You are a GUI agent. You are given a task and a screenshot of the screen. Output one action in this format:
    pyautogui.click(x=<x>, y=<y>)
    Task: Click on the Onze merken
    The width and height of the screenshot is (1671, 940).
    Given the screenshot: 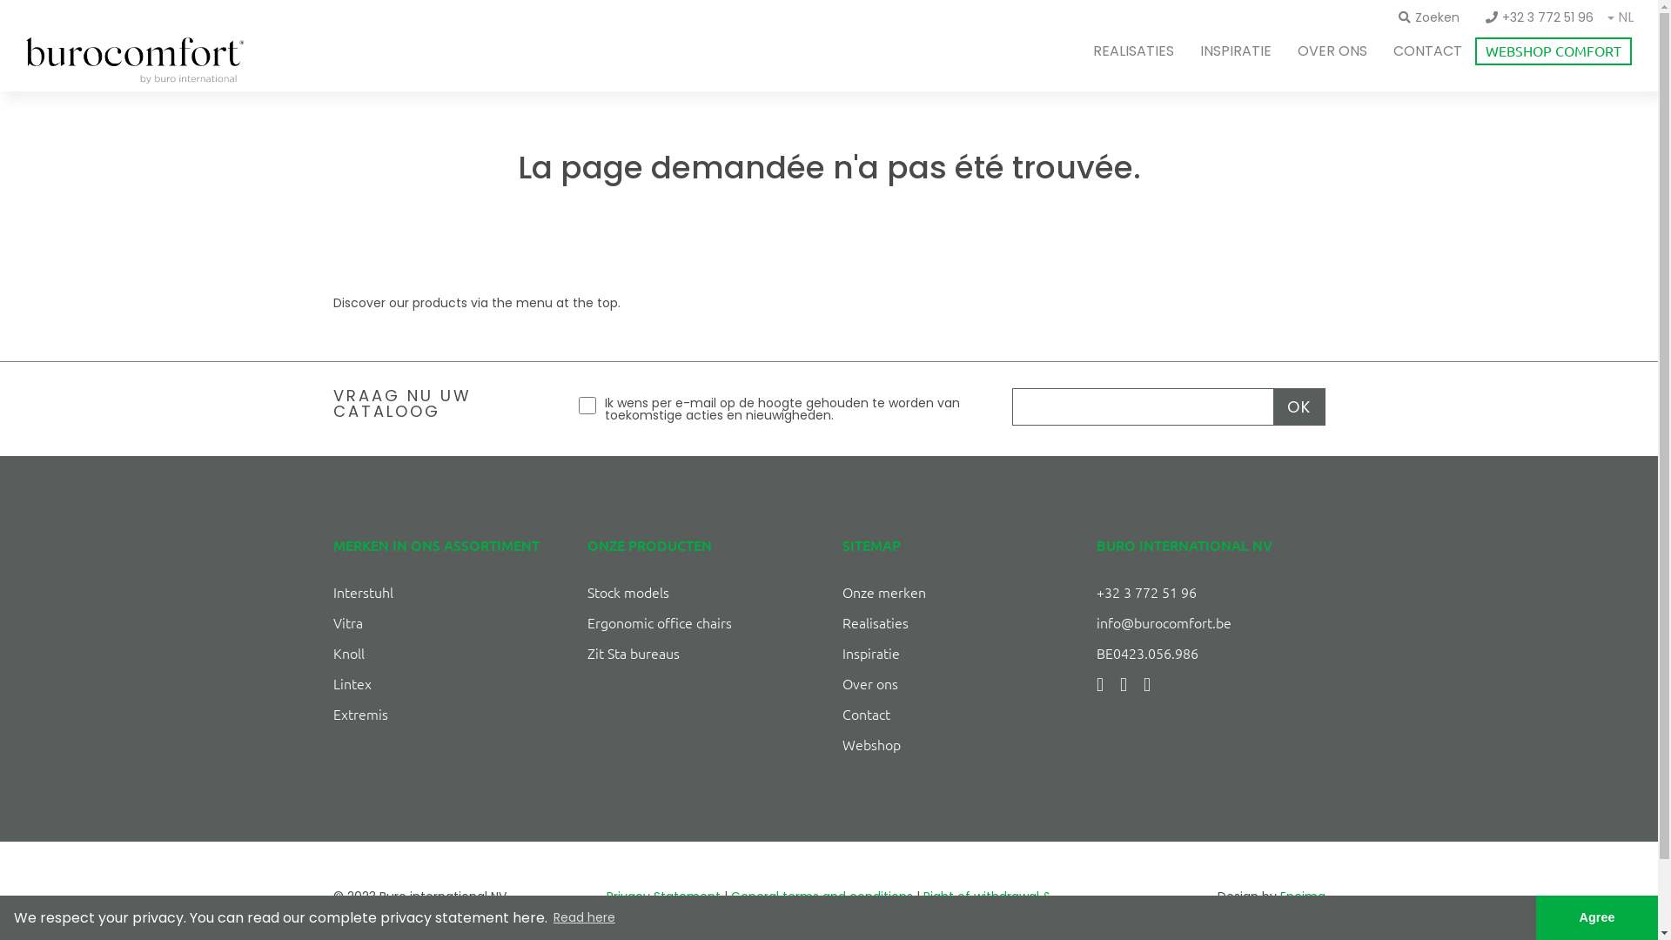 What is the action you would take?
    pyautogui.click(x=884, y=592)
    